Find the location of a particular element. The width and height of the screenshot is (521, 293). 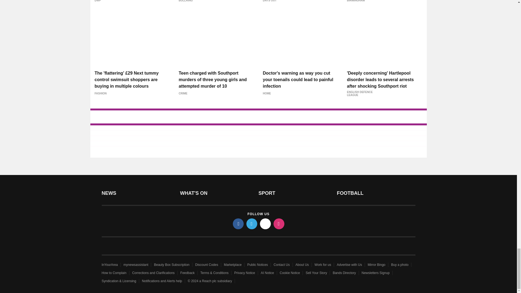

instagram is located at coordinates (279, 224).